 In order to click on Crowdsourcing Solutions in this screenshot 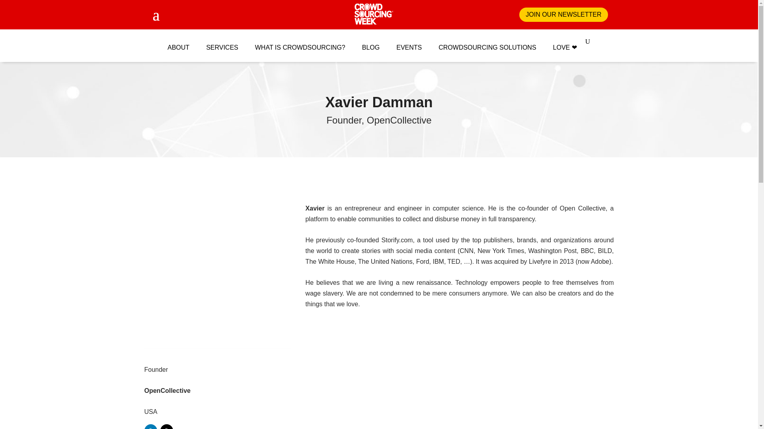, I will do `click(487, 43)`.